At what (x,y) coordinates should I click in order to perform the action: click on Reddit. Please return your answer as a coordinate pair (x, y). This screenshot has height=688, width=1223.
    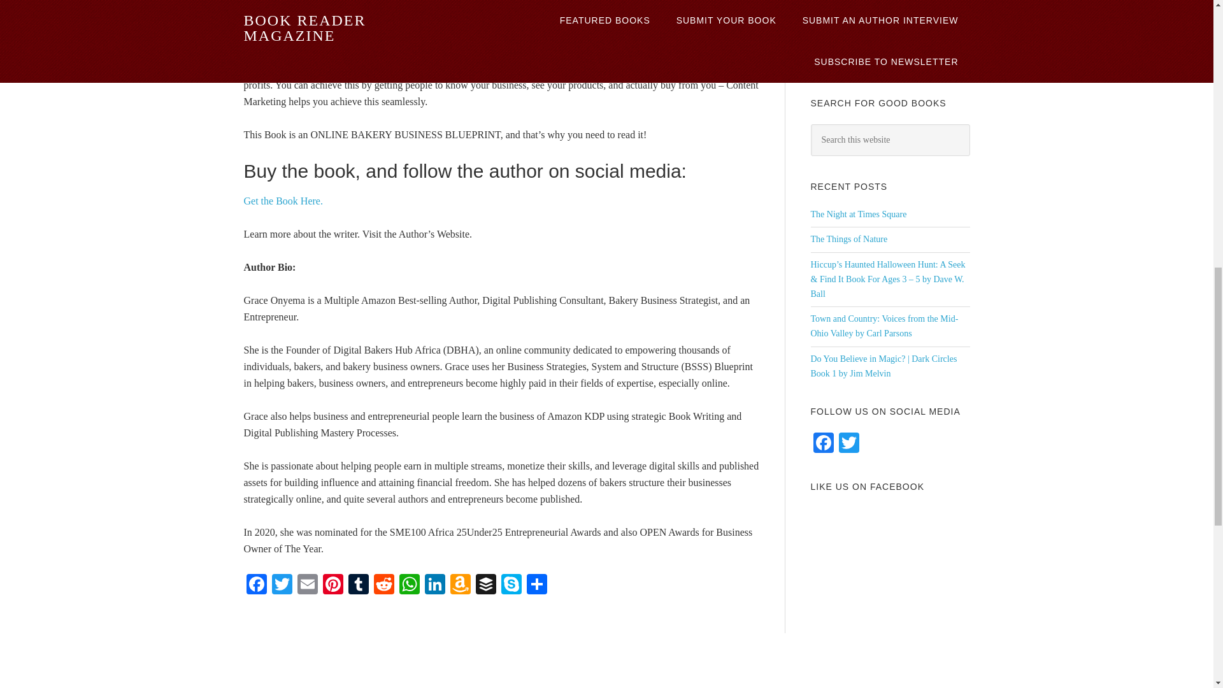
    Looking at the image, I should click on (383, 585).